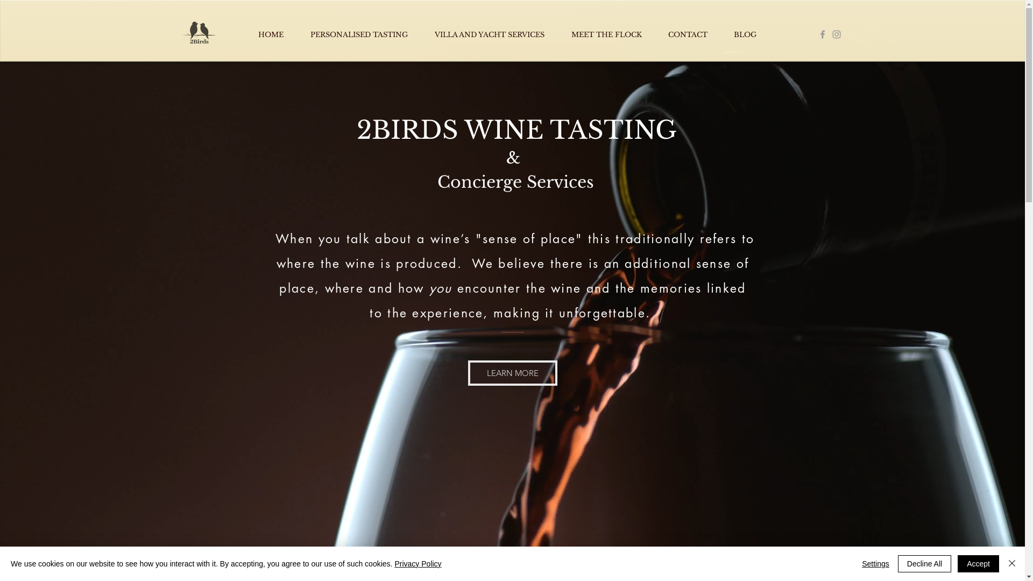 Image resolution: width=1033 pixels, height=581 pixels. Describe the element at coordinates (494, 34) in the screenshot. I see `VILLA AND YACHT SERVICES` at that location.